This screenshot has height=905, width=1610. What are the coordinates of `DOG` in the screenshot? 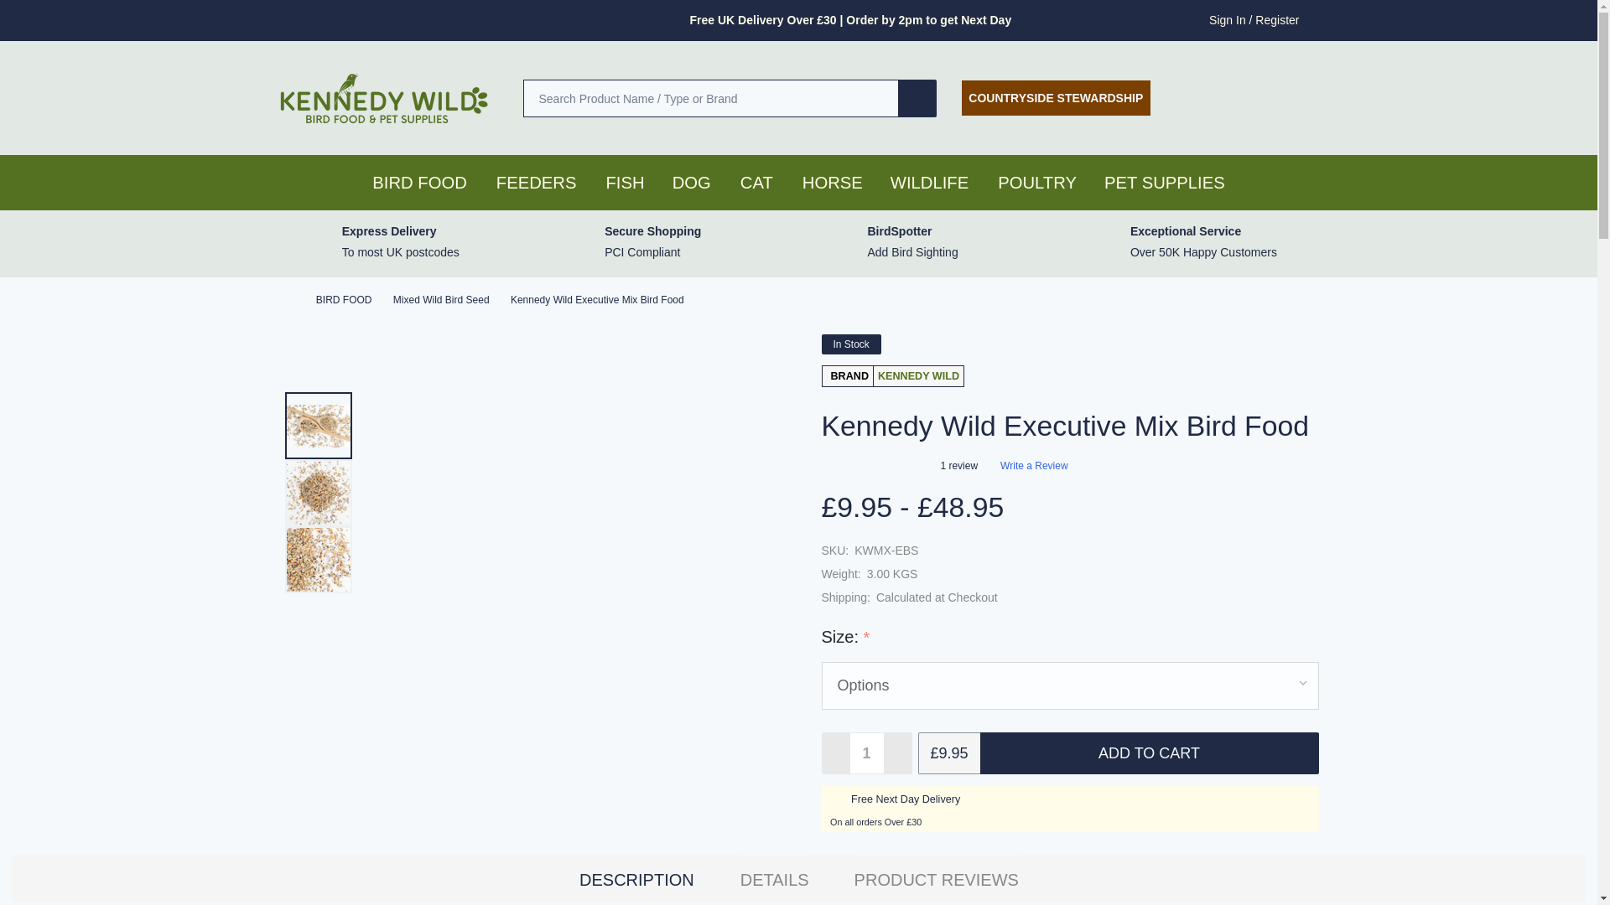 It's located at (686, 182).